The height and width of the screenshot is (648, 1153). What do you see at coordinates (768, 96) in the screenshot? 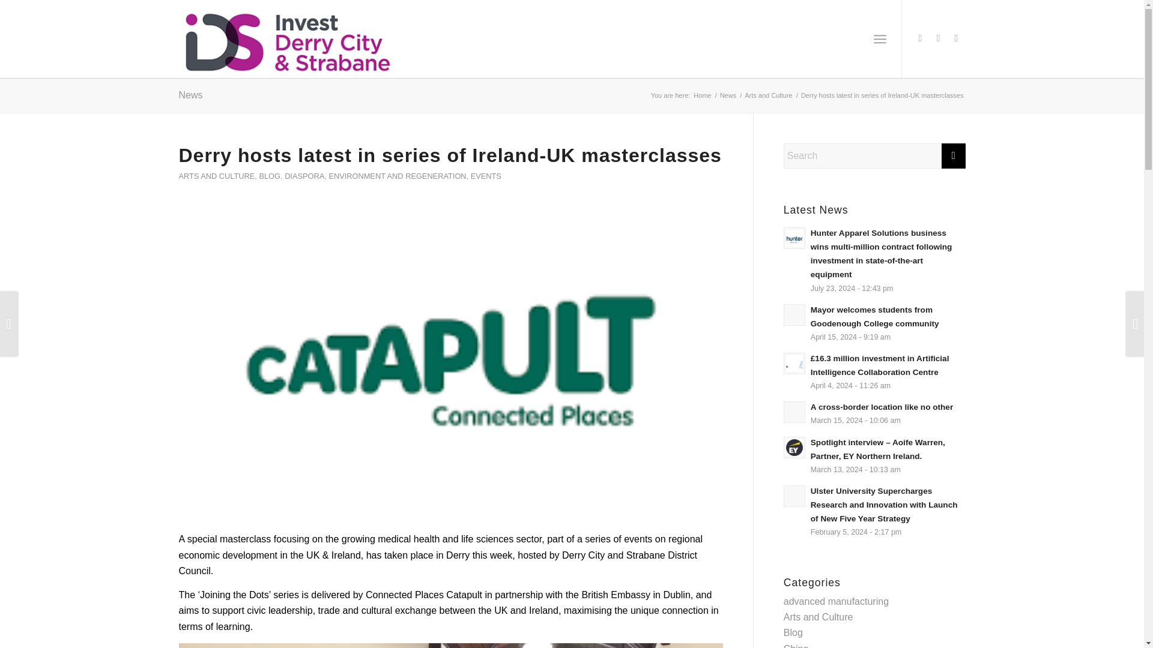
I see `Arts and Culture` at bounding box center [768, 96].